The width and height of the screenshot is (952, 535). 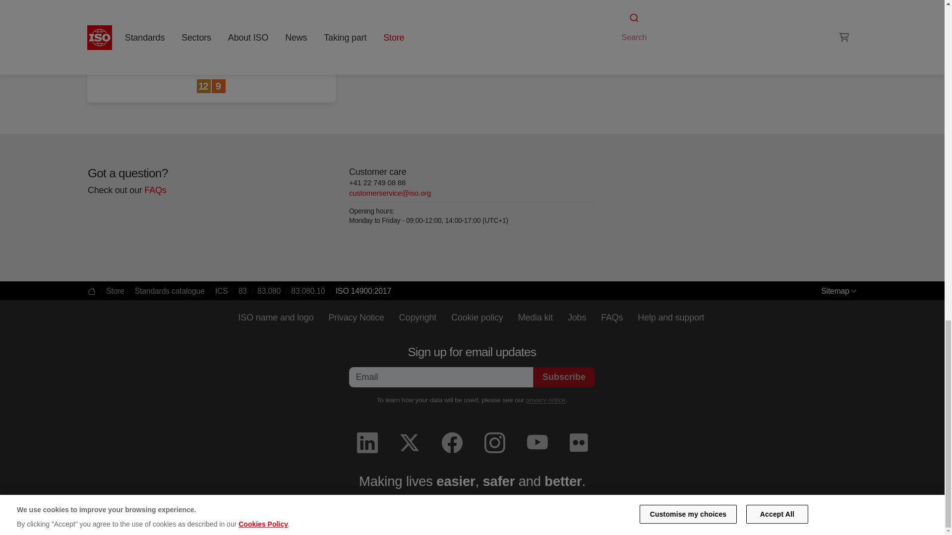 What do you see at coordinates (219, 86) in the screenshot?
I see `Industry, Innovation and Infrastructure` at bounding box center [219, 86].